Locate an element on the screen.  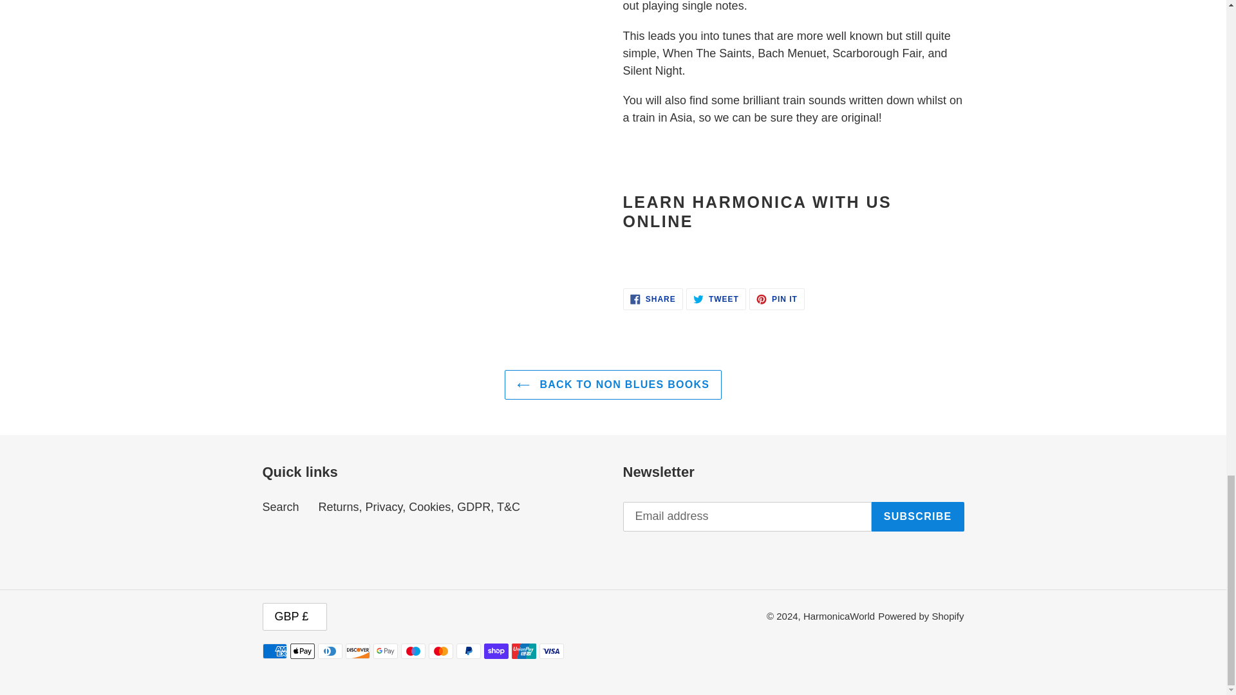
SUBSCRIBE is located at coordinates (613, 385).